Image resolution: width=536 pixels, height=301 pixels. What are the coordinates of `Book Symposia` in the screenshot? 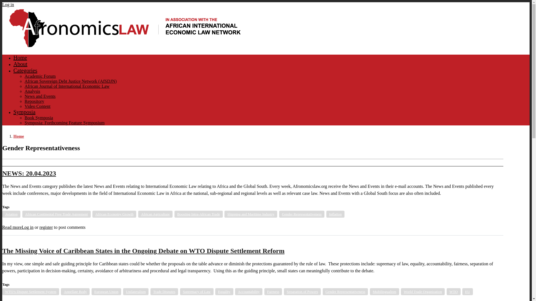 It's located at (39, 118).